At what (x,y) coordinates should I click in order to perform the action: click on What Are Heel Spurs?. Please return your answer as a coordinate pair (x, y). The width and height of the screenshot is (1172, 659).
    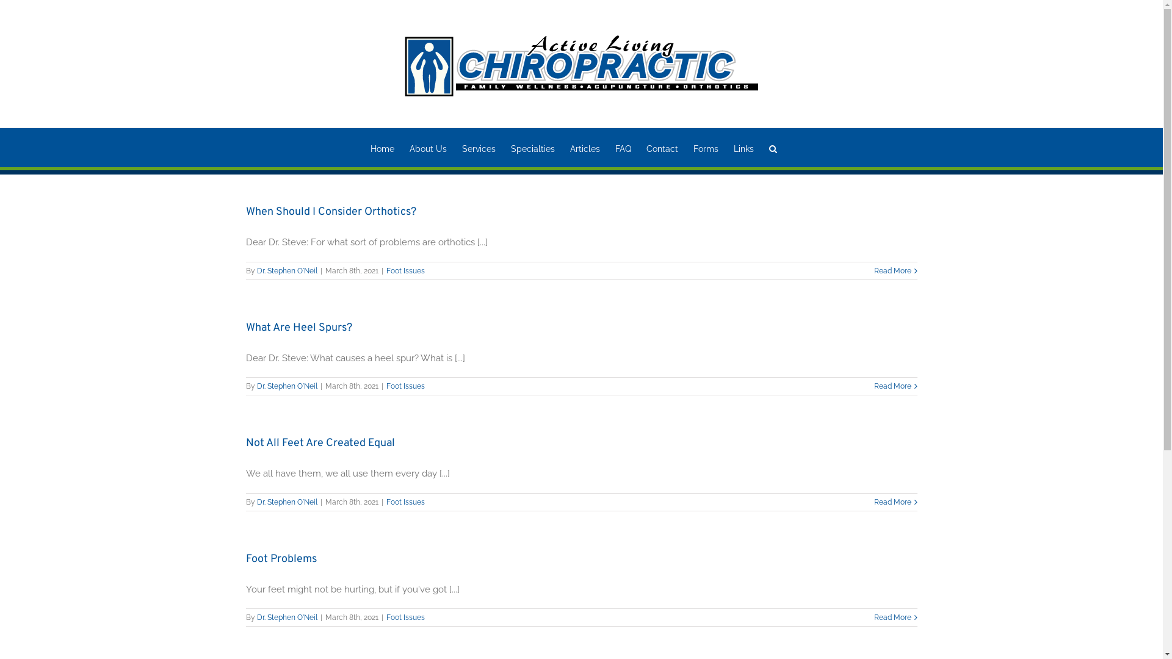
    Looking at the image, I should click on (298, 328).